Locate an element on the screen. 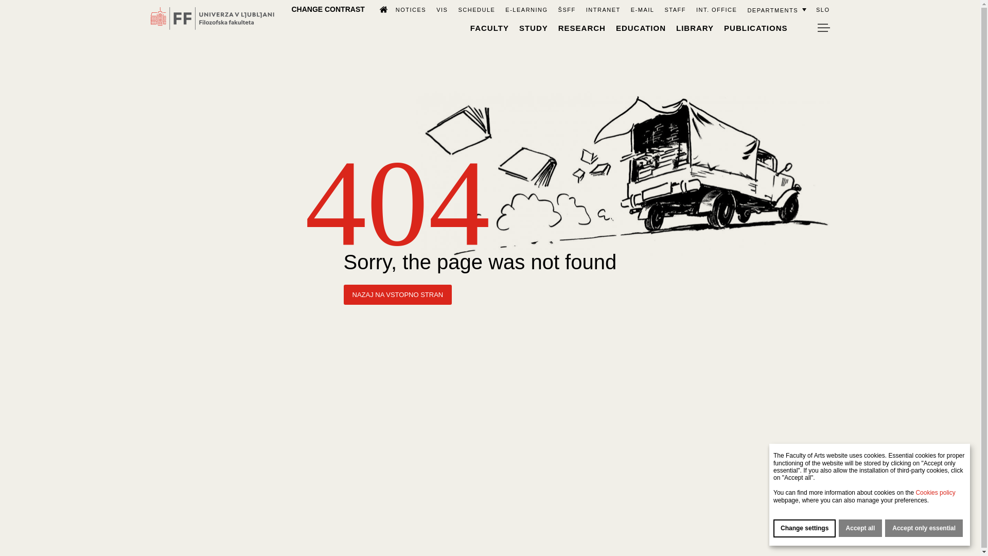 This screenshot has height=556, width=988. NOTICES is located at coordinates (411, 9).